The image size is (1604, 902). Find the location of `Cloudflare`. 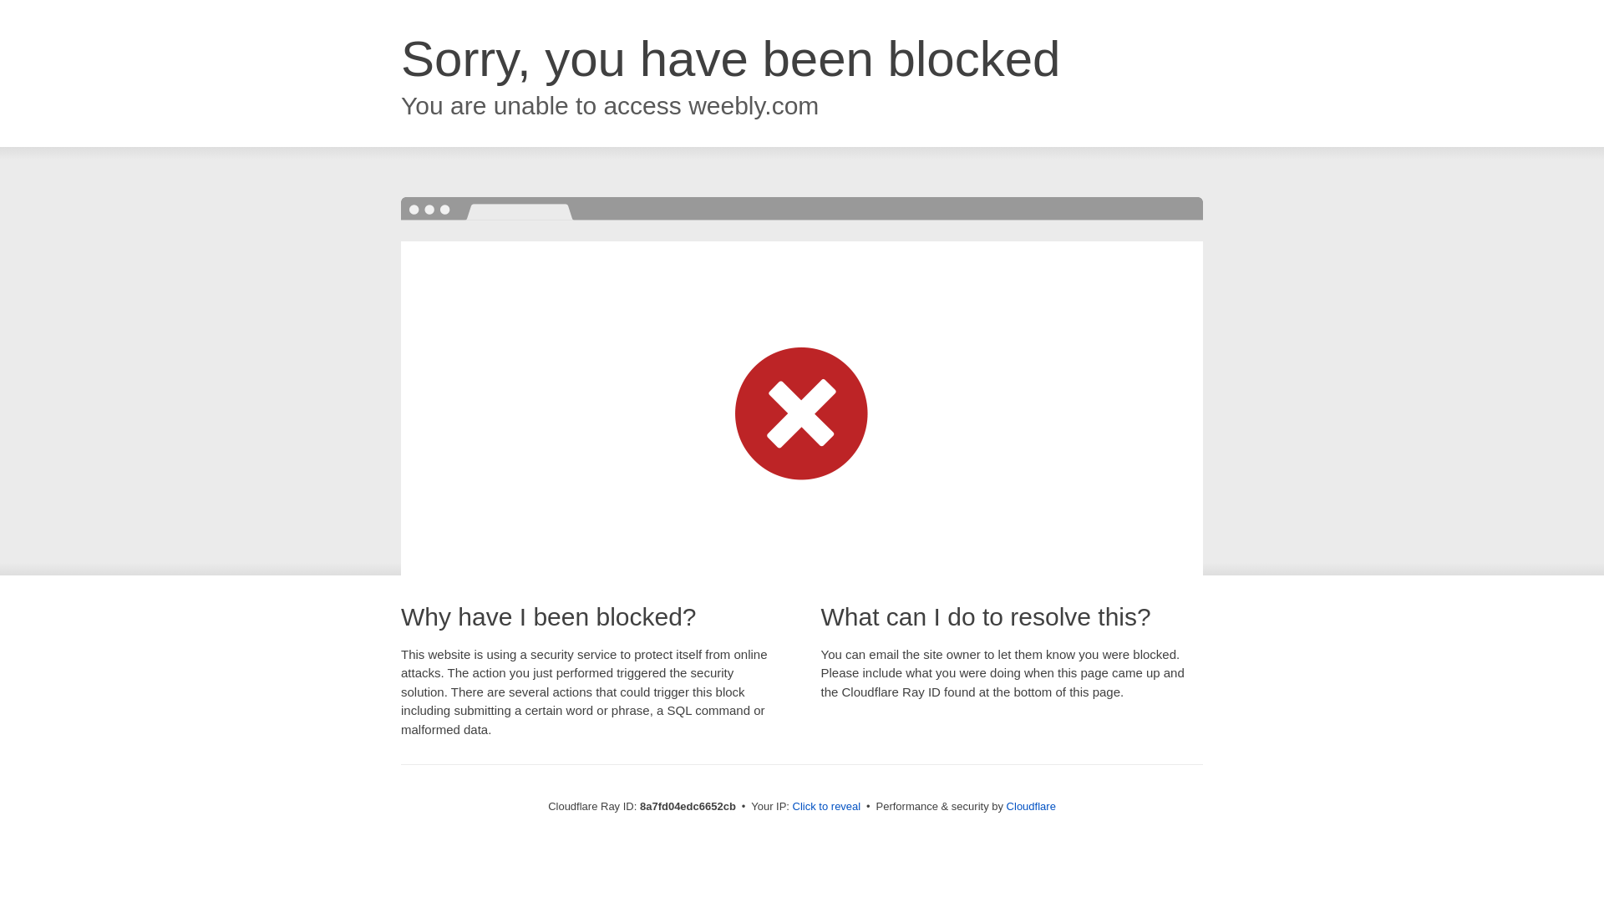

Cloudflare is located at coordinates (1031, 806).